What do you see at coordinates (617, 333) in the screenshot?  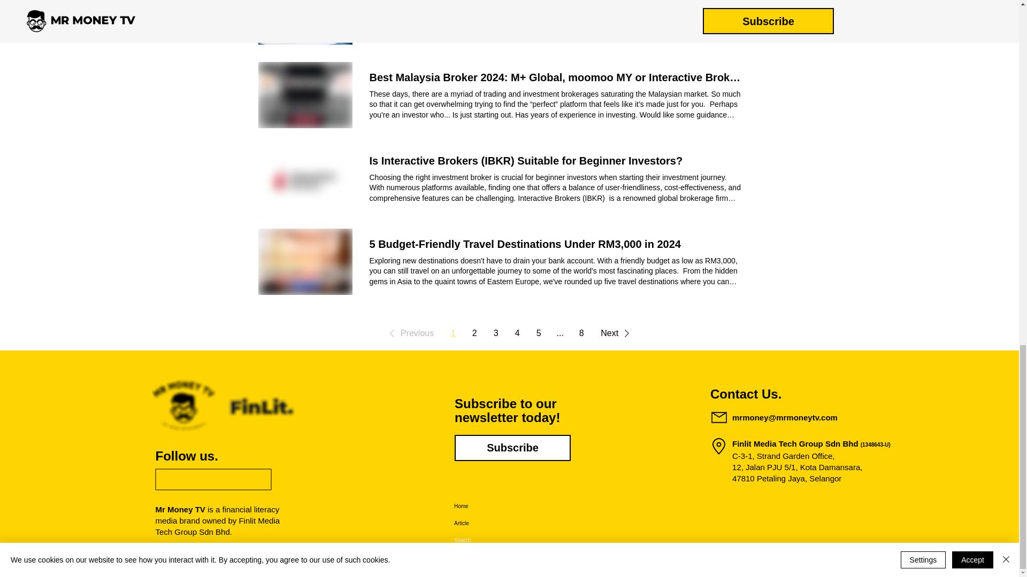 I see `Next` at bounding box center [617, 333].